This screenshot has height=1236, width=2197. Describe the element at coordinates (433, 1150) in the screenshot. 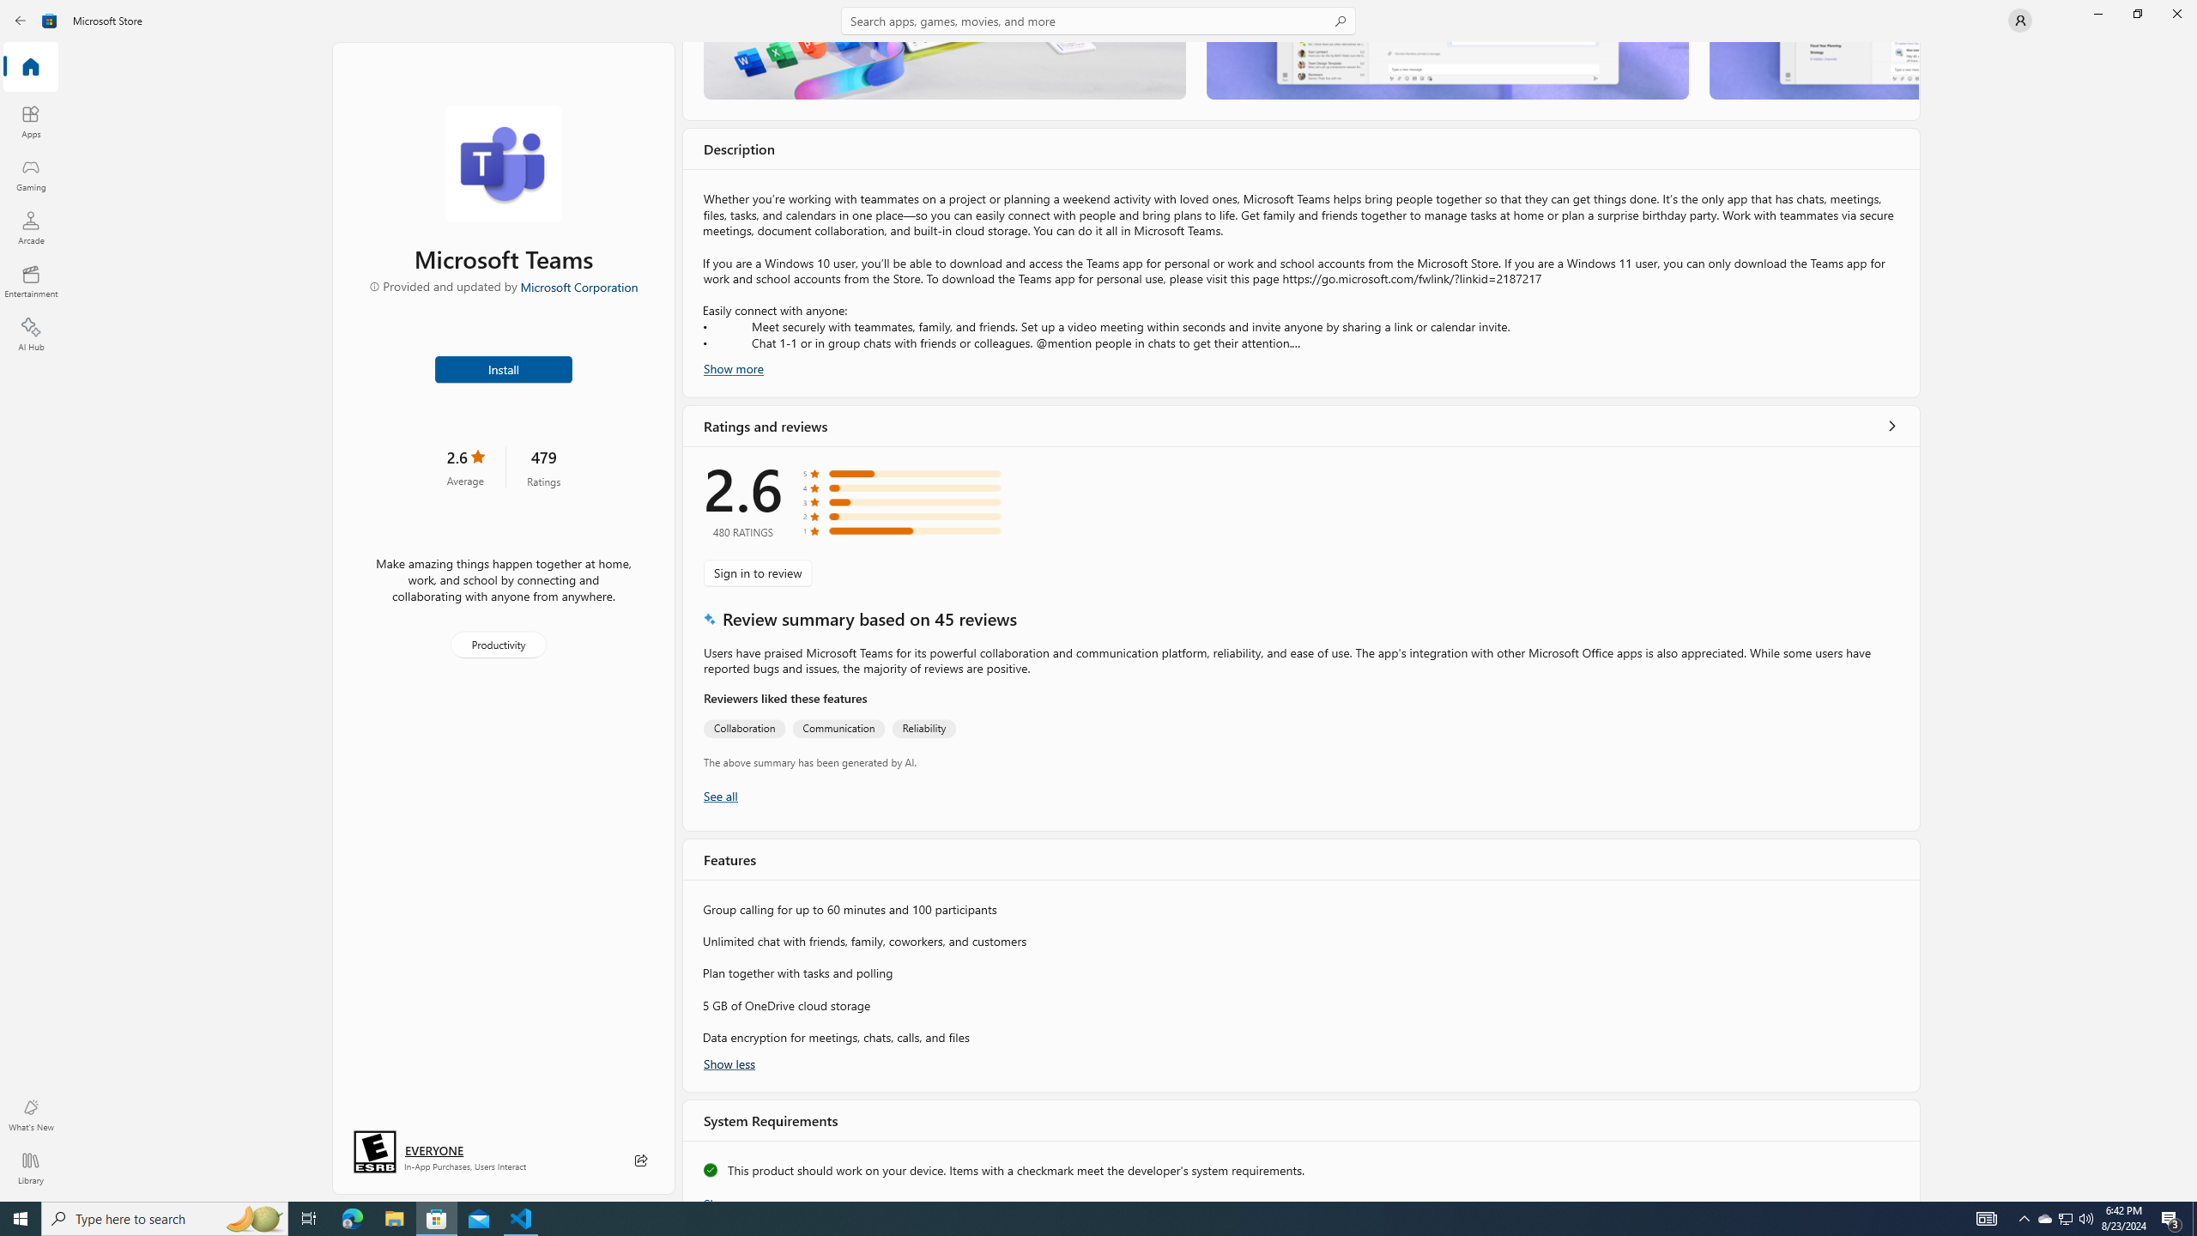

I see `Age rating: EVERYONE. Click for more information.` at that location.